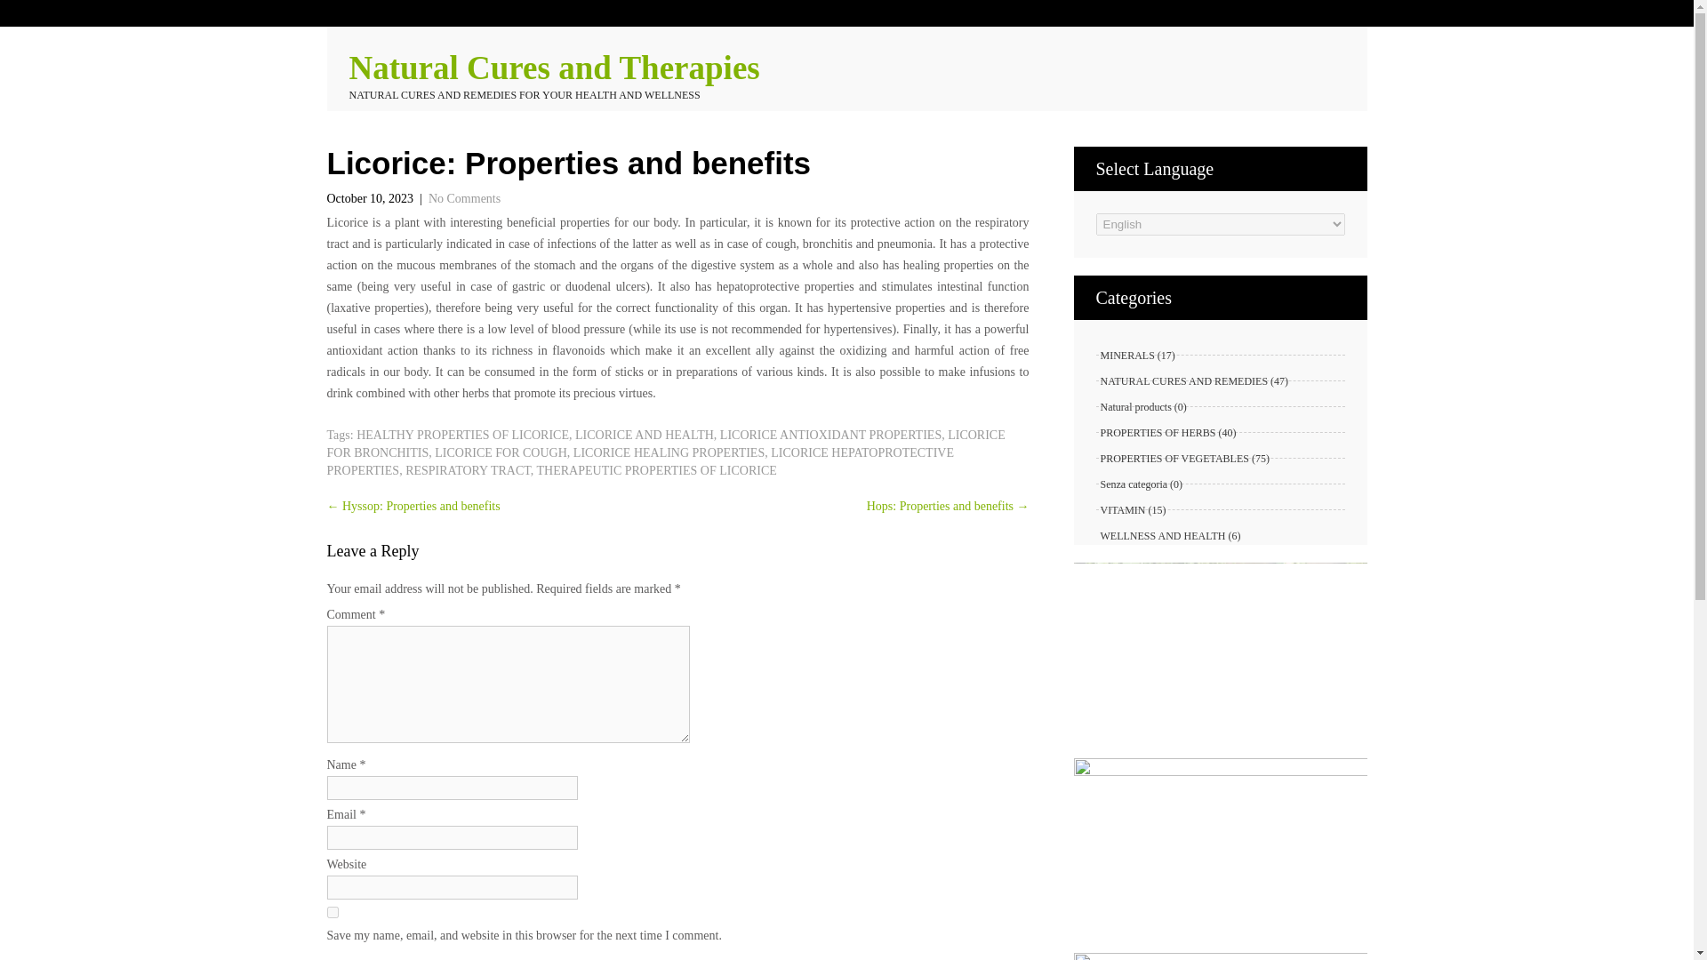 The image size is (1707, 960). What do you see at coordinates (644, 434) in the screenshot?
I see `LICORICE AND HEALTH` at bounding box center [644, 434].